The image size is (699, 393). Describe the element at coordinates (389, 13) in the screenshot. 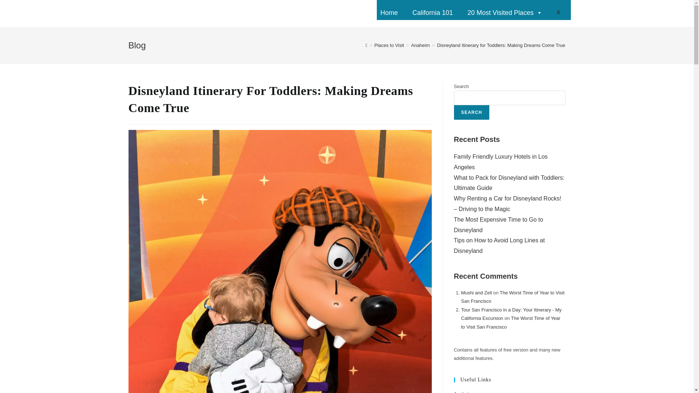

I see `Home` at that location.